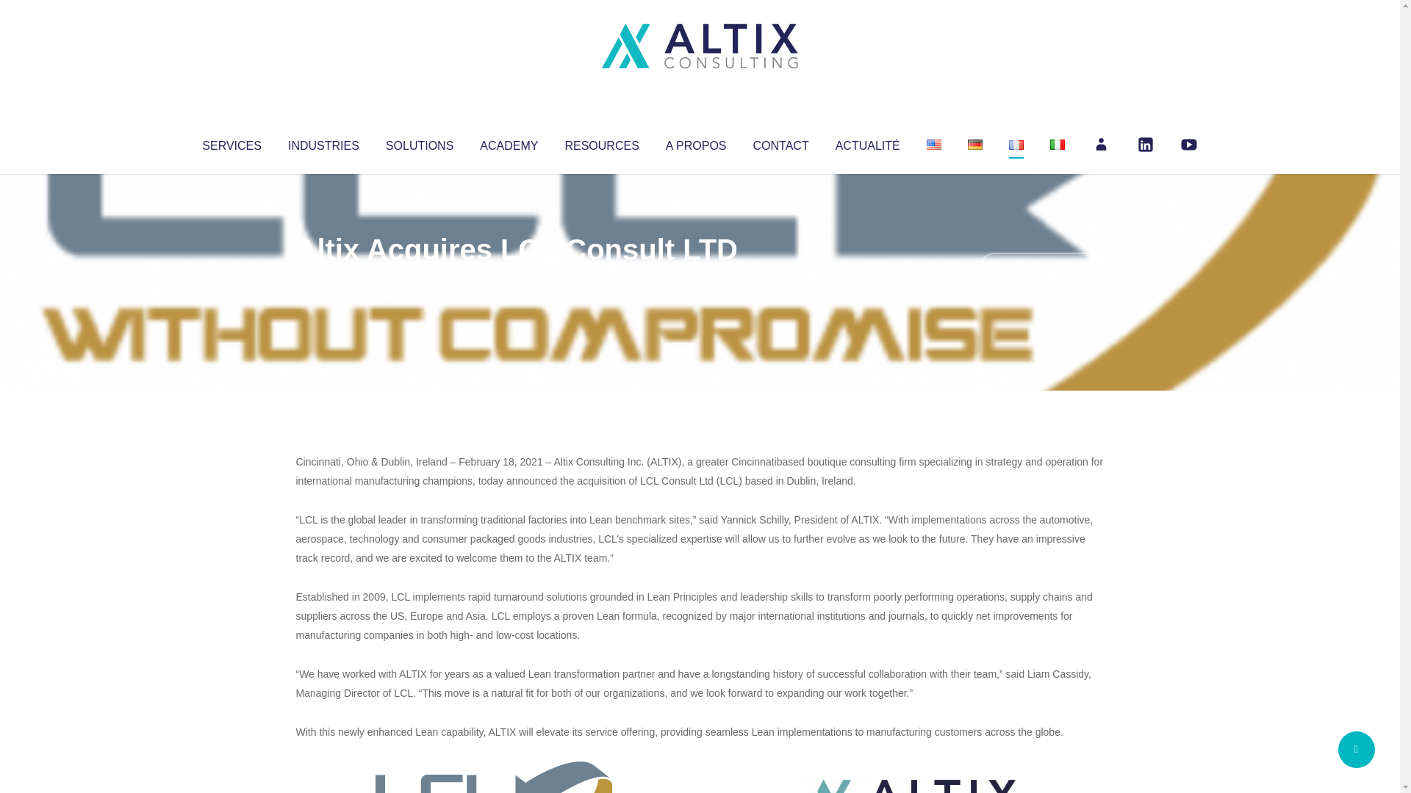 This screenshot has height=793, width=1411. I want to click on No Comments, so click(1041, 269).